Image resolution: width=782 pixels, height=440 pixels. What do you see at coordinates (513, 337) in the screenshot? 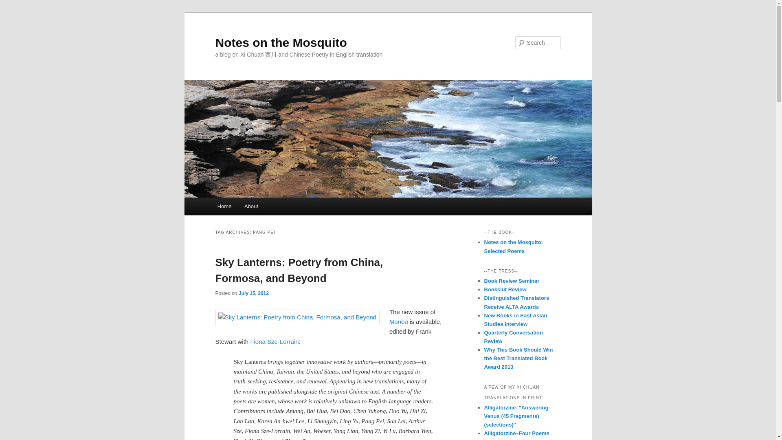
I see `by Eleanor Goodman` at bounding box center [513, 337].